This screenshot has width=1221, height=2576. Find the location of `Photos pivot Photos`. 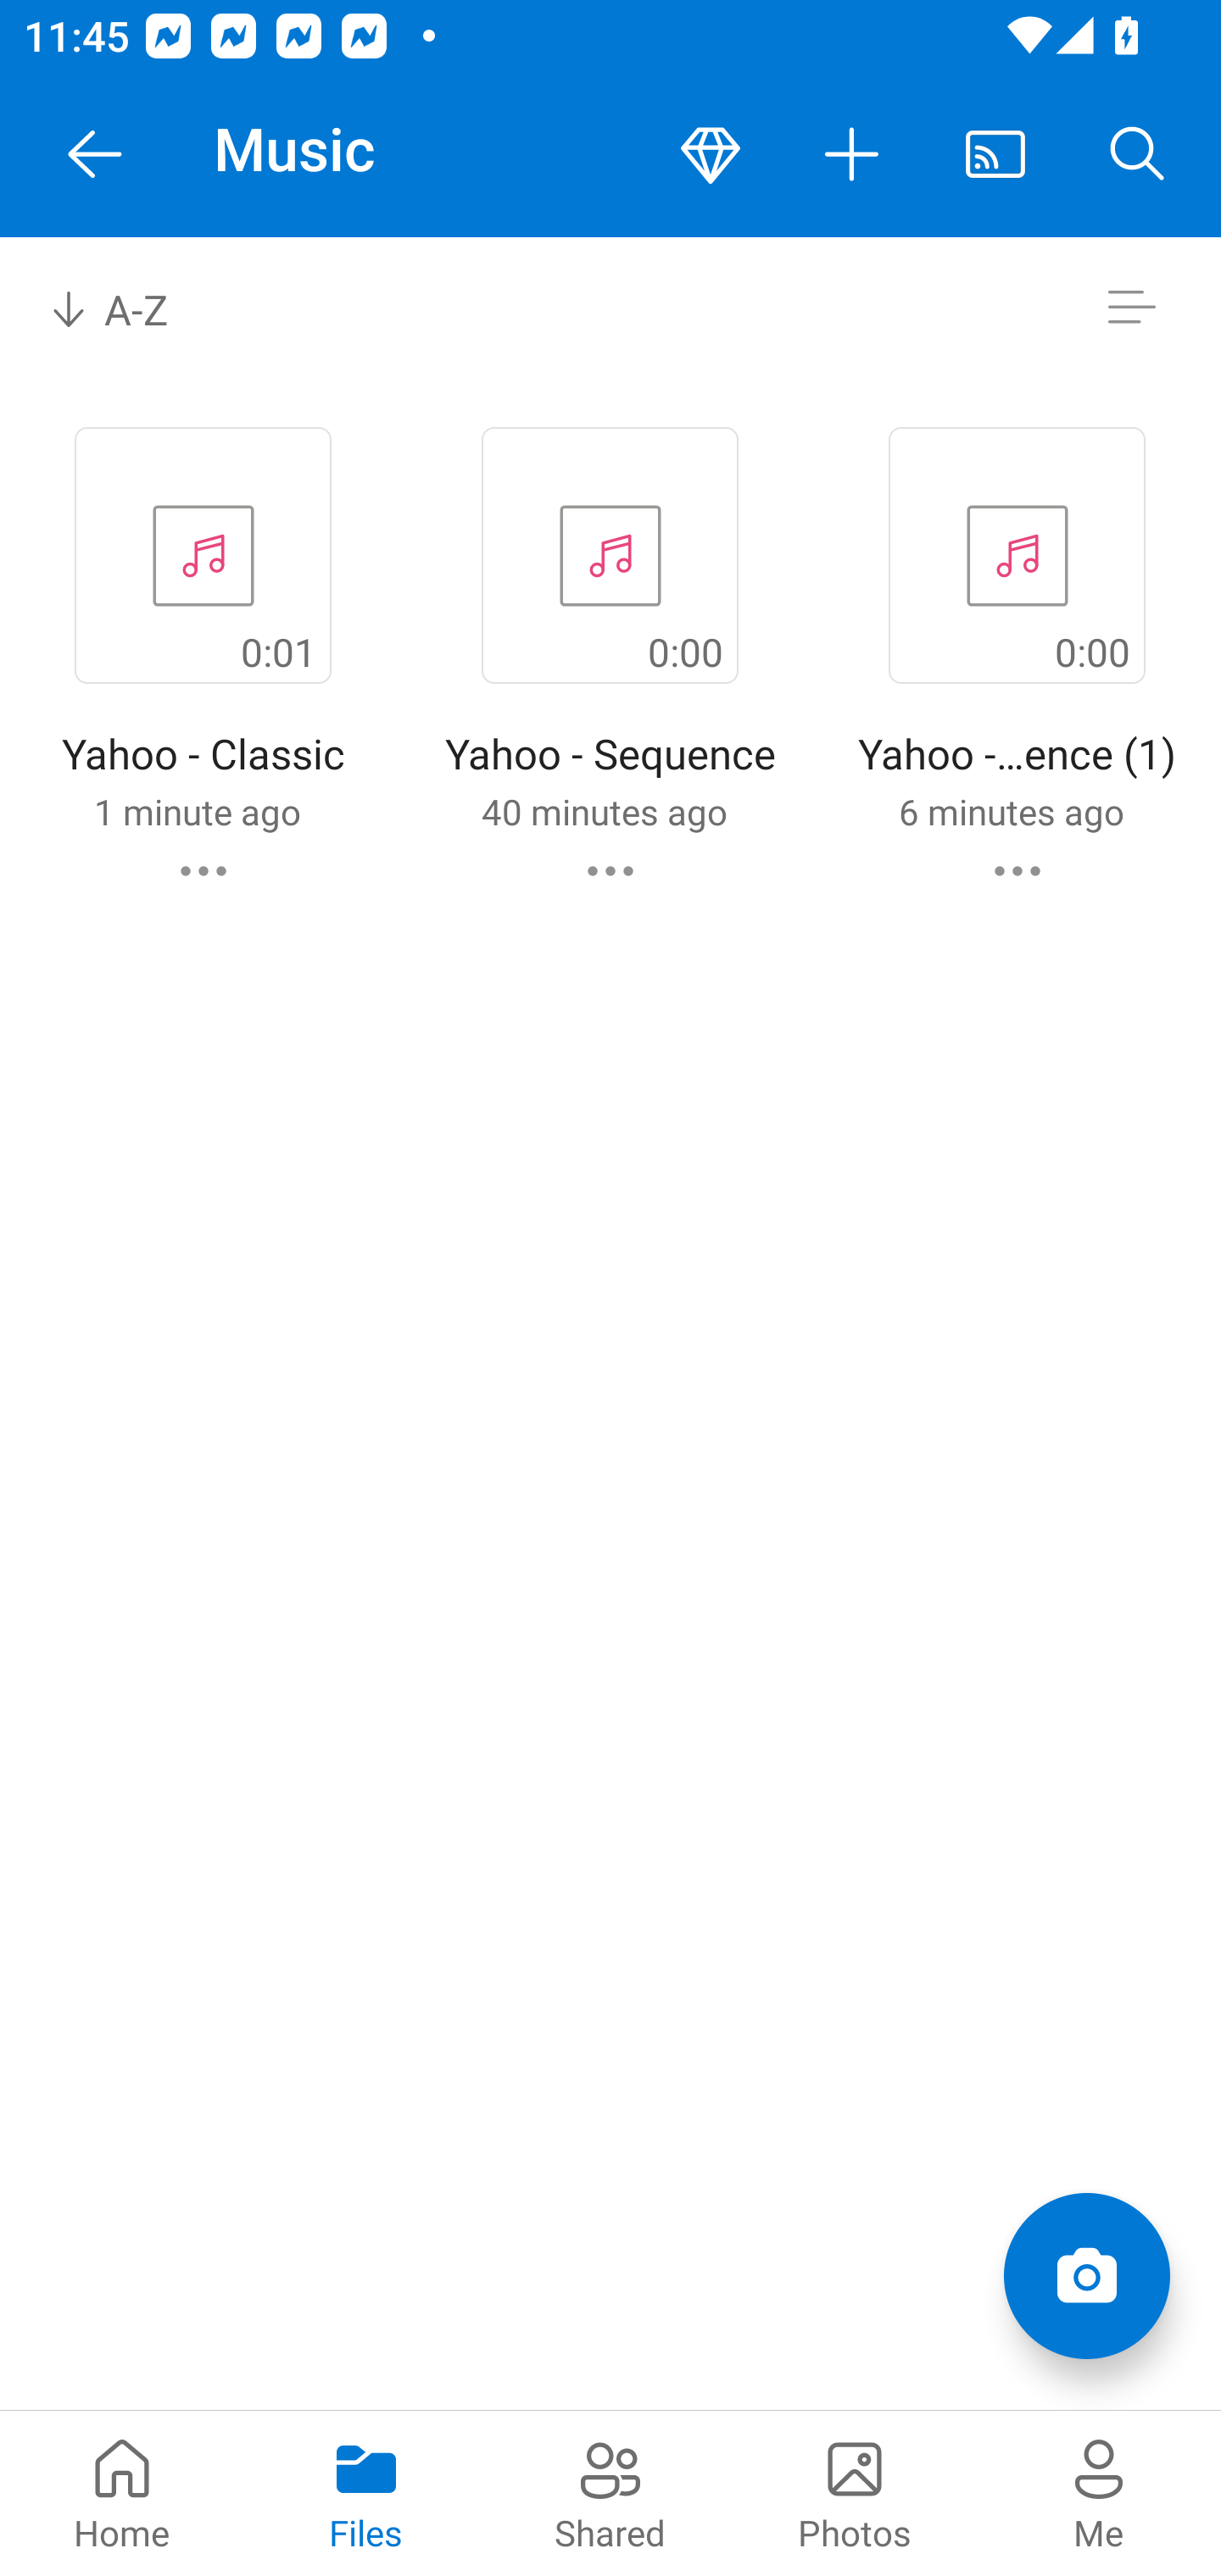

Photos pivot Photos is located at coordinates (855, 2493).